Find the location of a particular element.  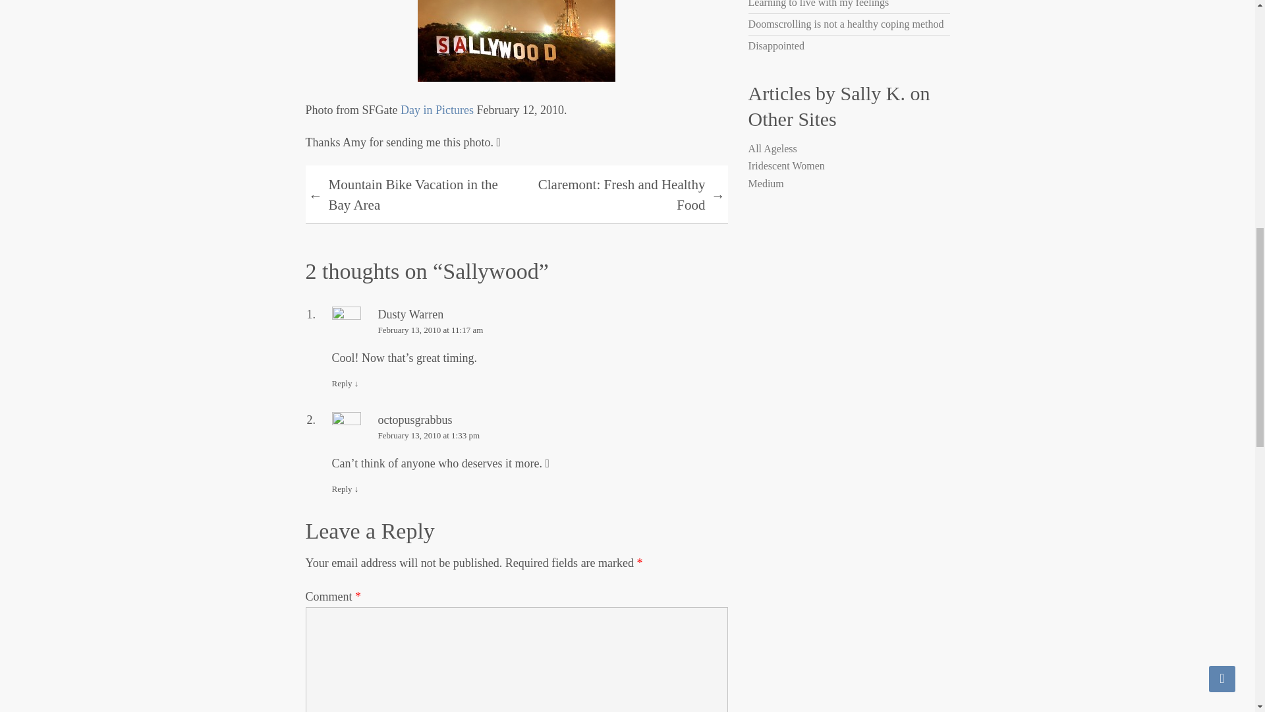

Dusty Warren is located at coordinates (411, 314).